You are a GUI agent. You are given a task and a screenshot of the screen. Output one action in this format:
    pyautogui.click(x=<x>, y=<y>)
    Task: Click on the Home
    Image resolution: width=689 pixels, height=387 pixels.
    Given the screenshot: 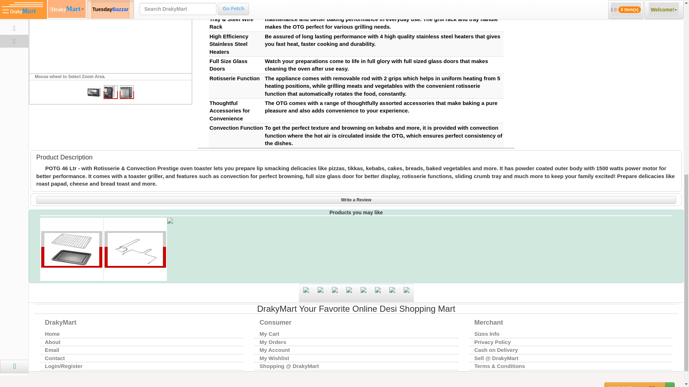 What is the action you would take?
    pyautogui.click(x=141, y=334)
    